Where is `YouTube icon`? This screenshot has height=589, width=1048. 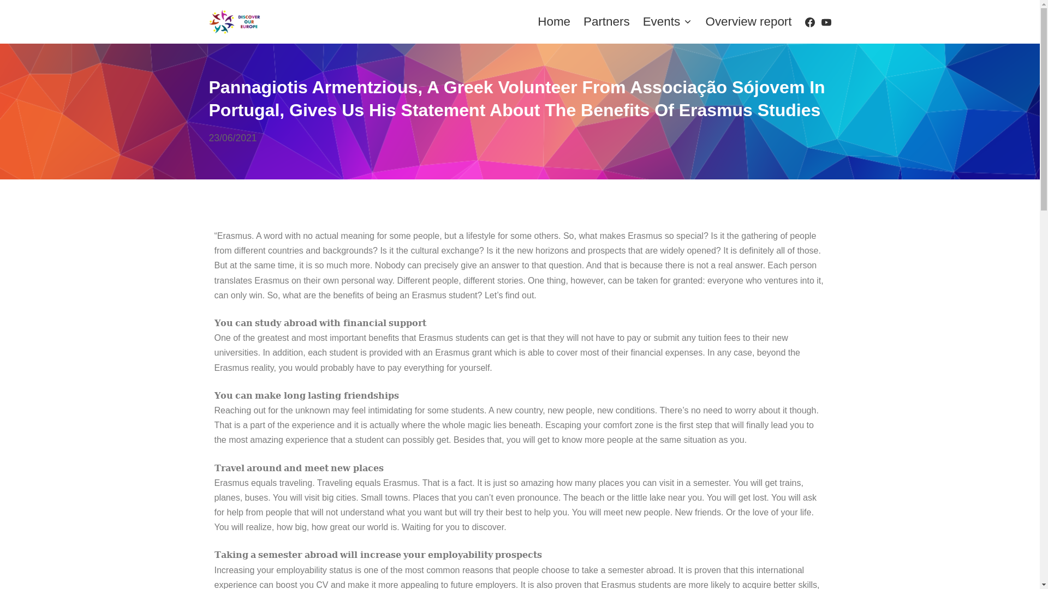 YouTube icon is located at coordinates (826, 22).